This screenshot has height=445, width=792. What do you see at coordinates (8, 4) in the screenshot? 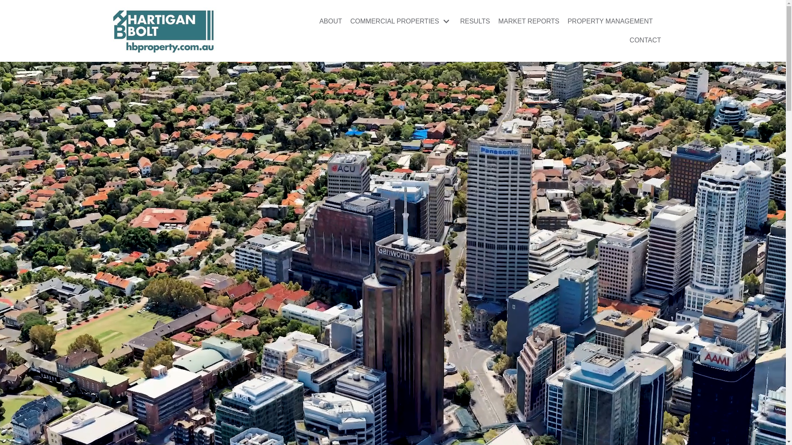
I see `Skip to content` at bounding box center [8, 4].